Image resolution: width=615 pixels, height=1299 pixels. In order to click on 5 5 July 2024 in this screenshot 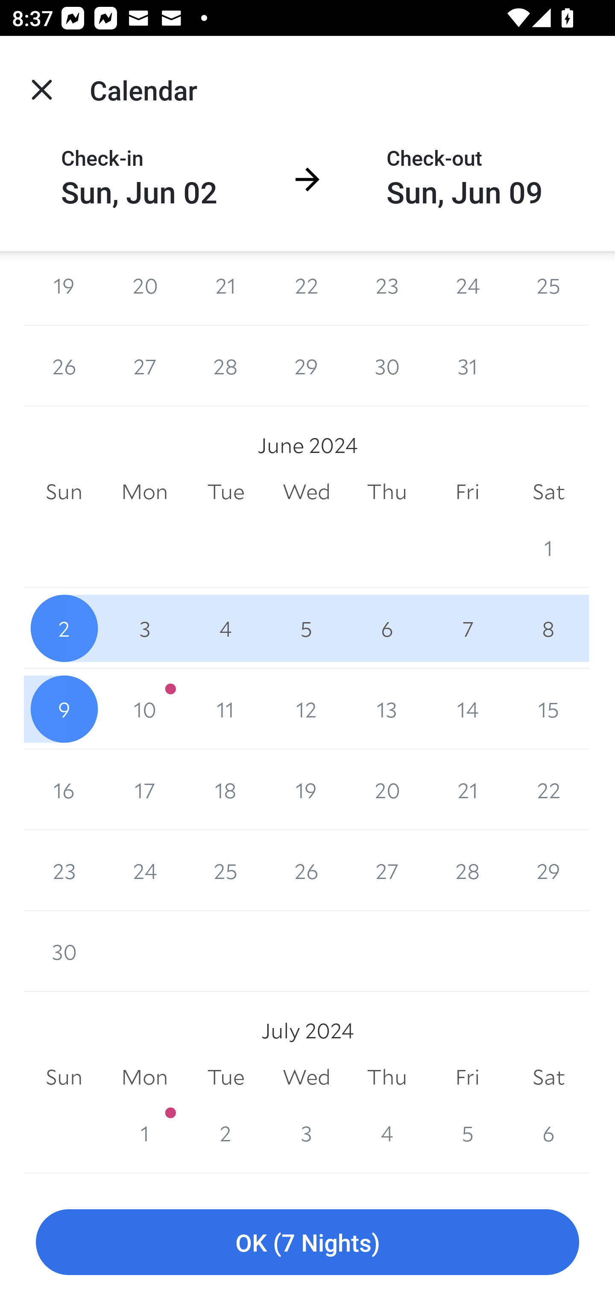, I will do `click(467, 1132)`.